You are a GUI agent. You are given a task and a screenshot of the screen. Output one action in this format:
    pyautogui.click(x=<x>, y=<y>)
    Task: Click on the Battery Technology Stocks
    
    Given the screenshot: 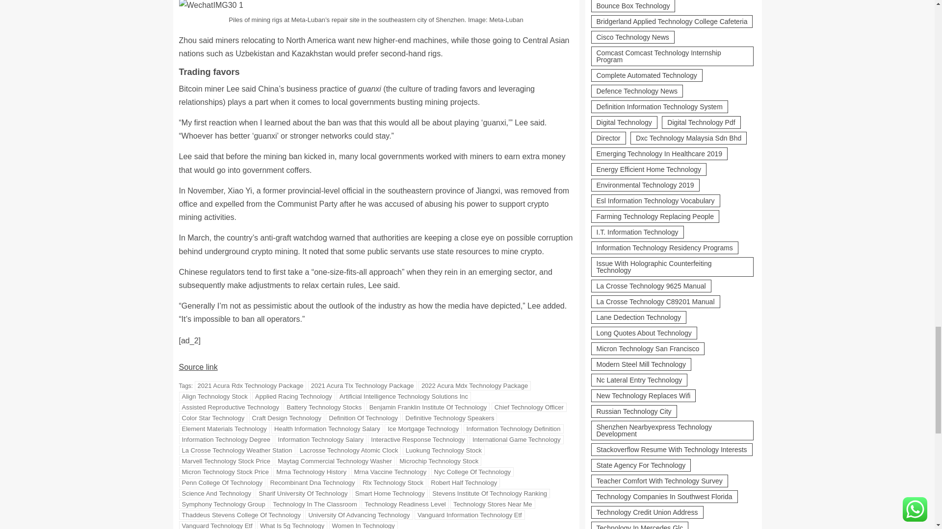 What is the action you would take?
    pyautogui.click(x=324, y=407)
    